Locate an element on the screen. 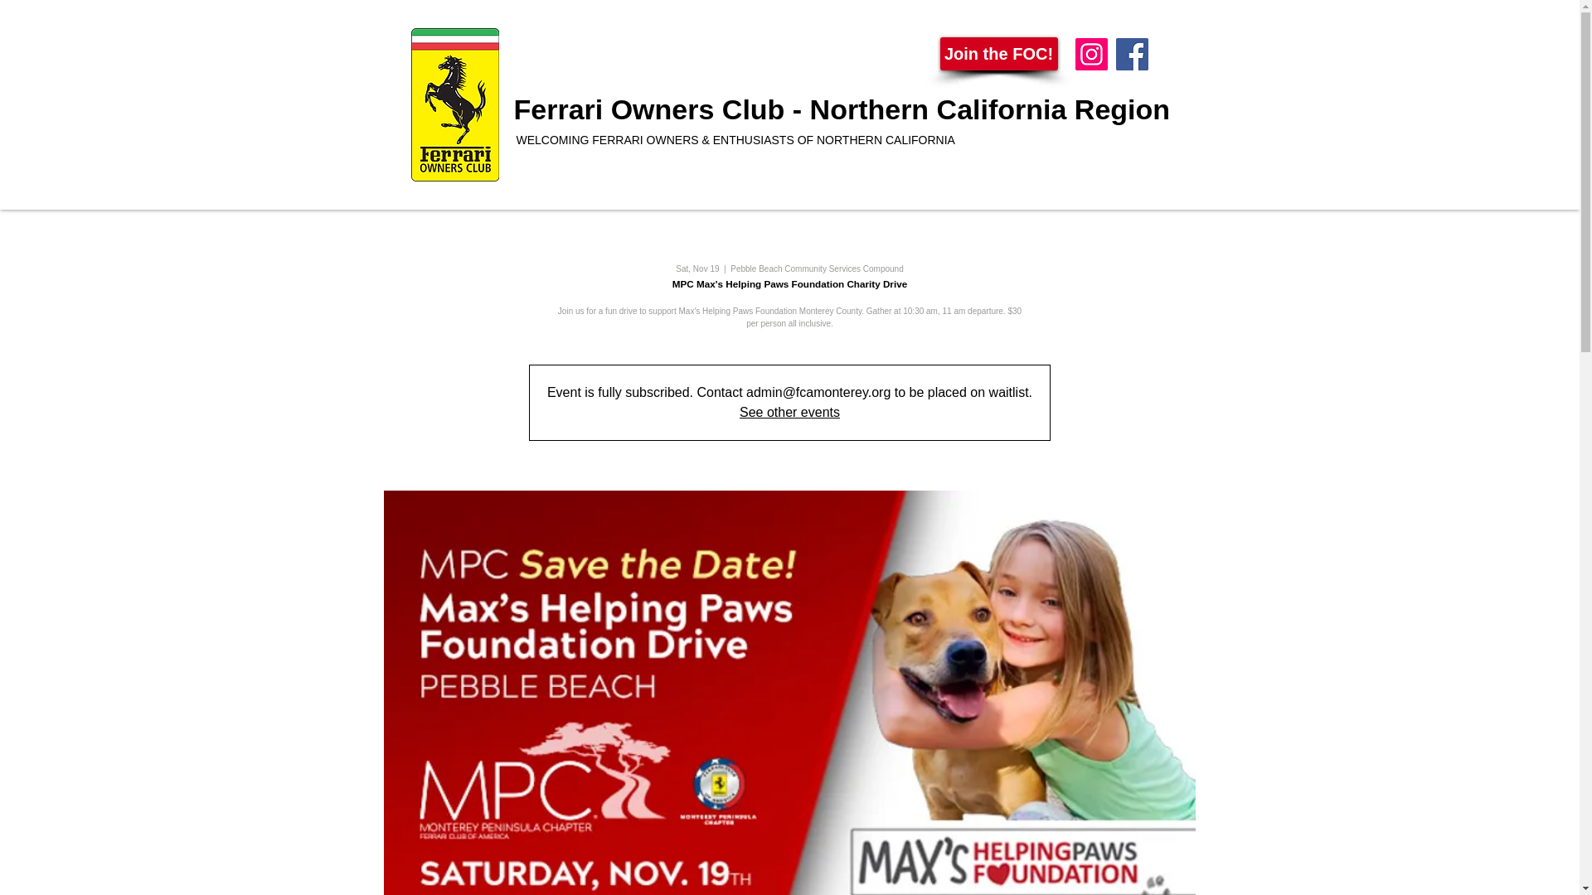 The width and height of the screenshot is (1592, 895). Ferrari Owners Club - Northern California Region is located at coordinates (842, 109).